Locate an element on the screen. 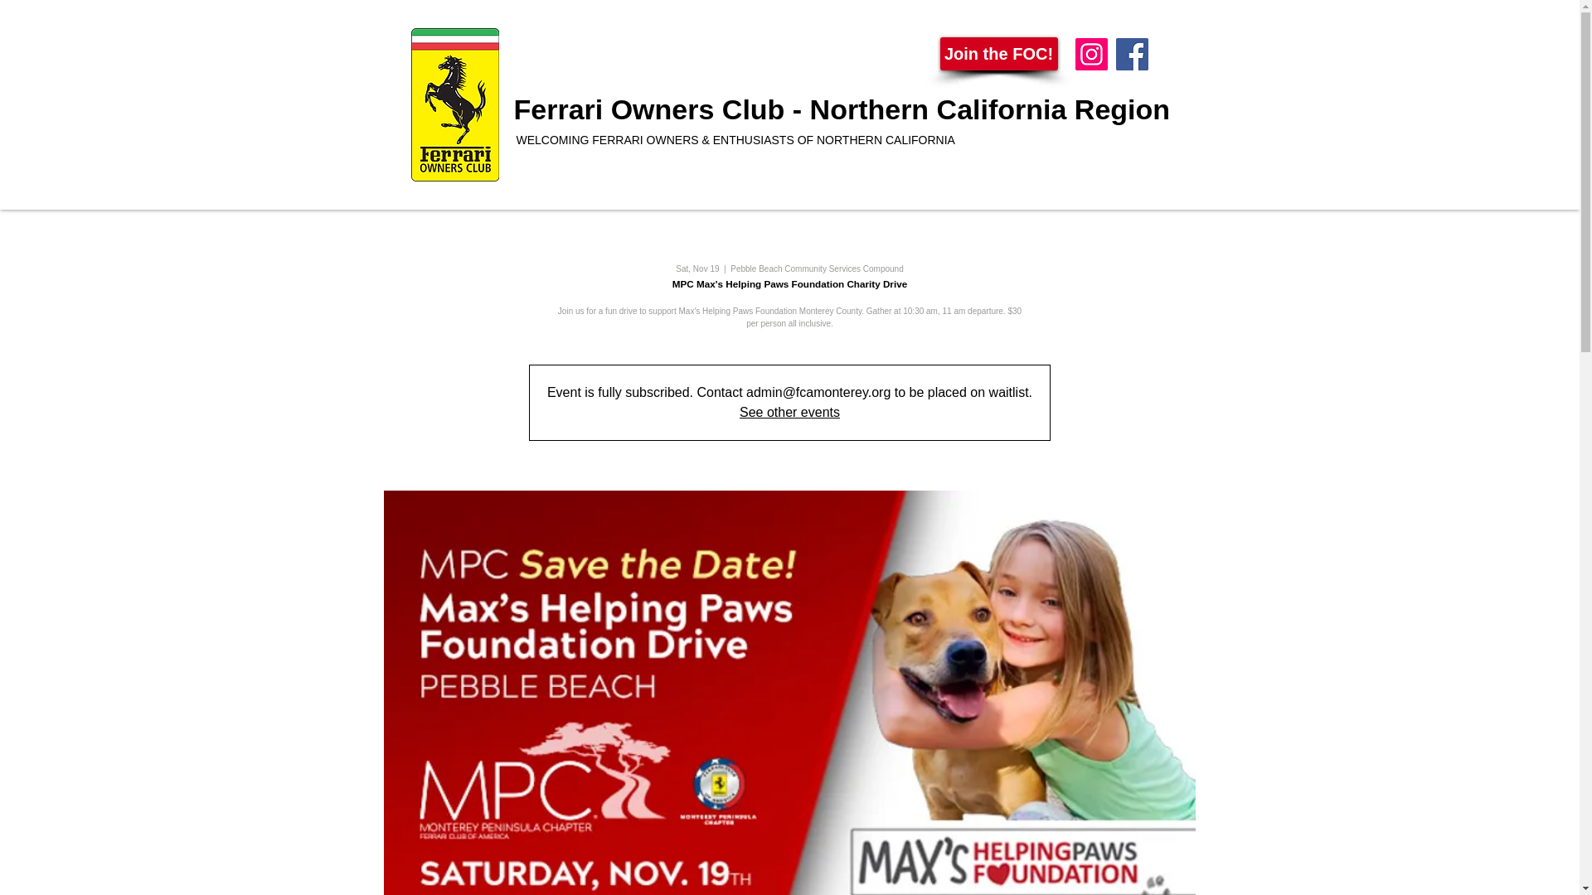 The width and height of the screenshot is (1592, 895). Ferrari Owners Club - Northern California Region is located at coordinates (842, 109).